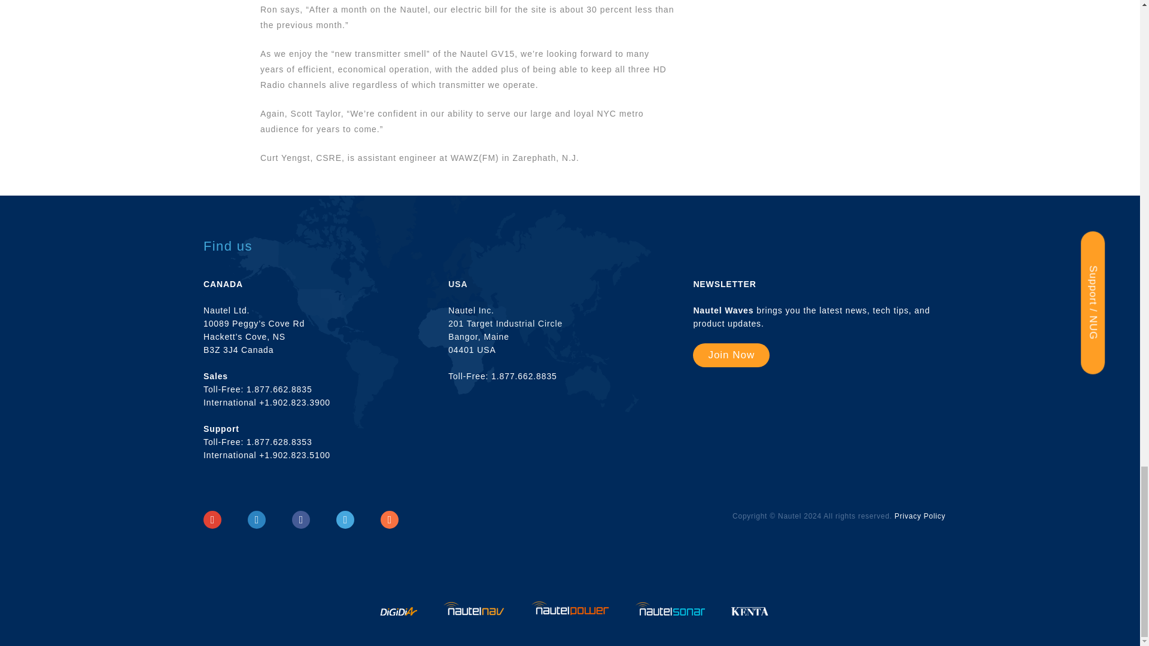 Image resolution: width=1149 pixels, height=646 pixels. Describe the element at coordinates (475, 613) in the screenshot. I see `NautelNav` at that location.